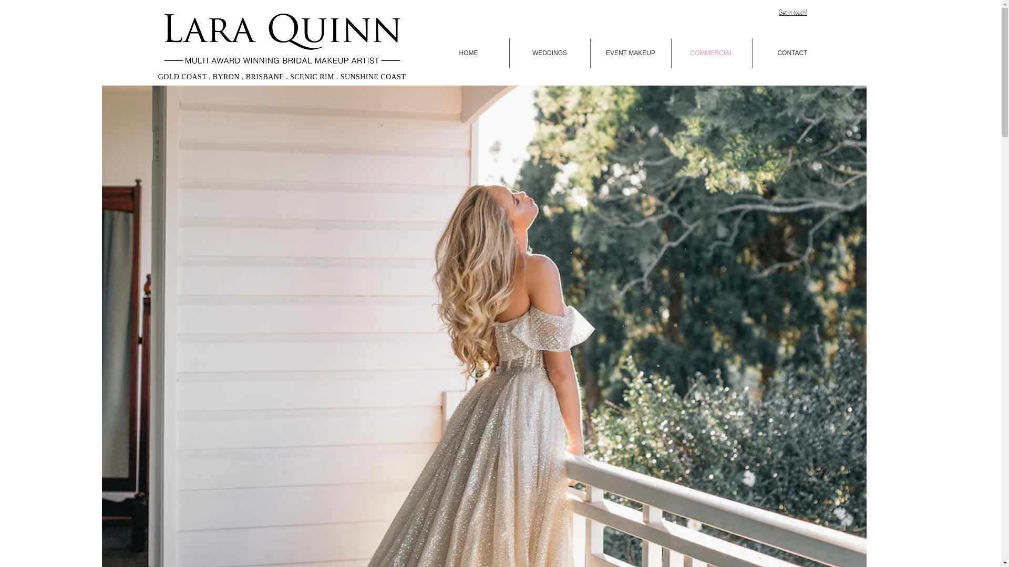 This screenshot has height=567, width=1009. I want to click on WEDDINGS, so click(550, 54).